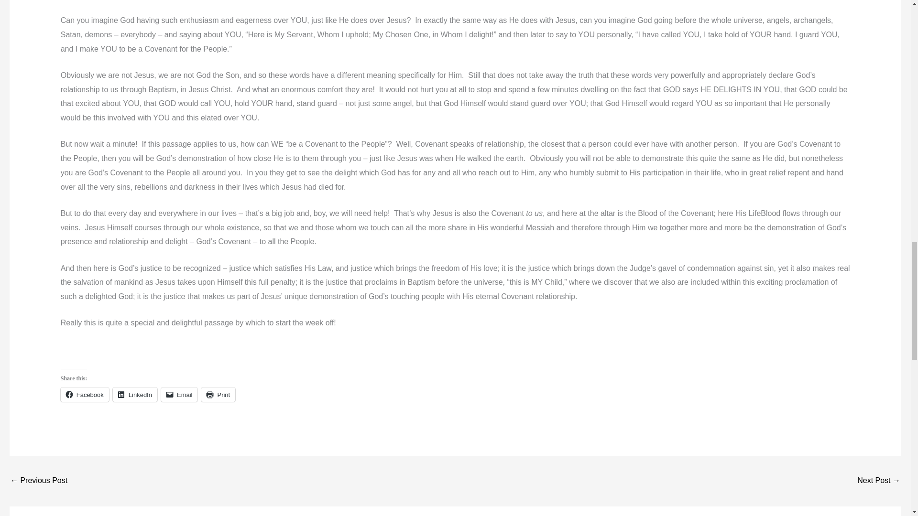 This screenshot has width=918, height=516. What do you see at coordinates (135, 395) in the screenshot?
I see `Click to share on LinkedIn` at bounding box center [135, 395].